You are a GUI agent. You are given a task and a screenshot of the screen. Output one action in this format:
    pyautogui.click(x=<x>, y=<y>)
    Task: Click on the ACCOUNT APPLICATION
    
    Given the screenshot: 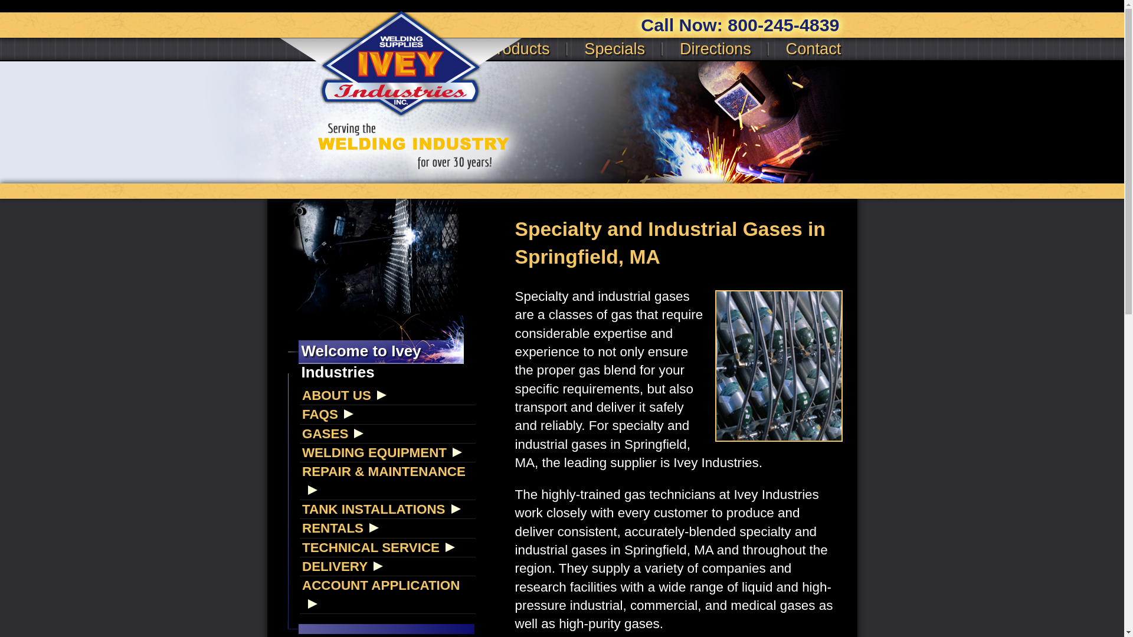 What is the action you would take?
    pyautogui.click(x=388, y=595)
    